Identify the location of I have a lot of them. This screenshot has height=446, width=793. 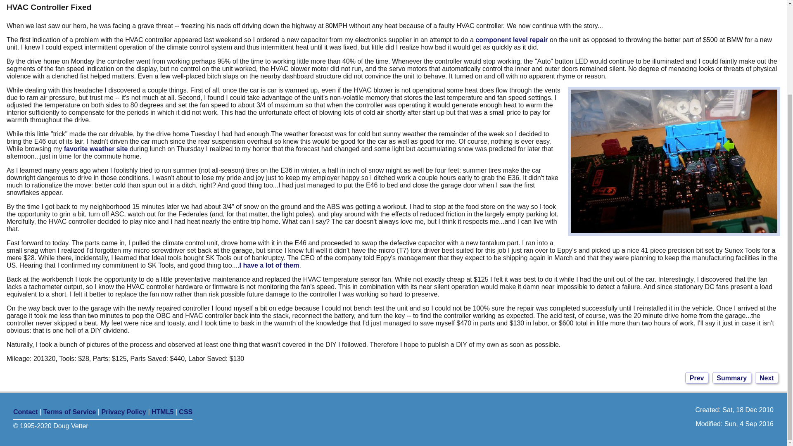
(269, 265).